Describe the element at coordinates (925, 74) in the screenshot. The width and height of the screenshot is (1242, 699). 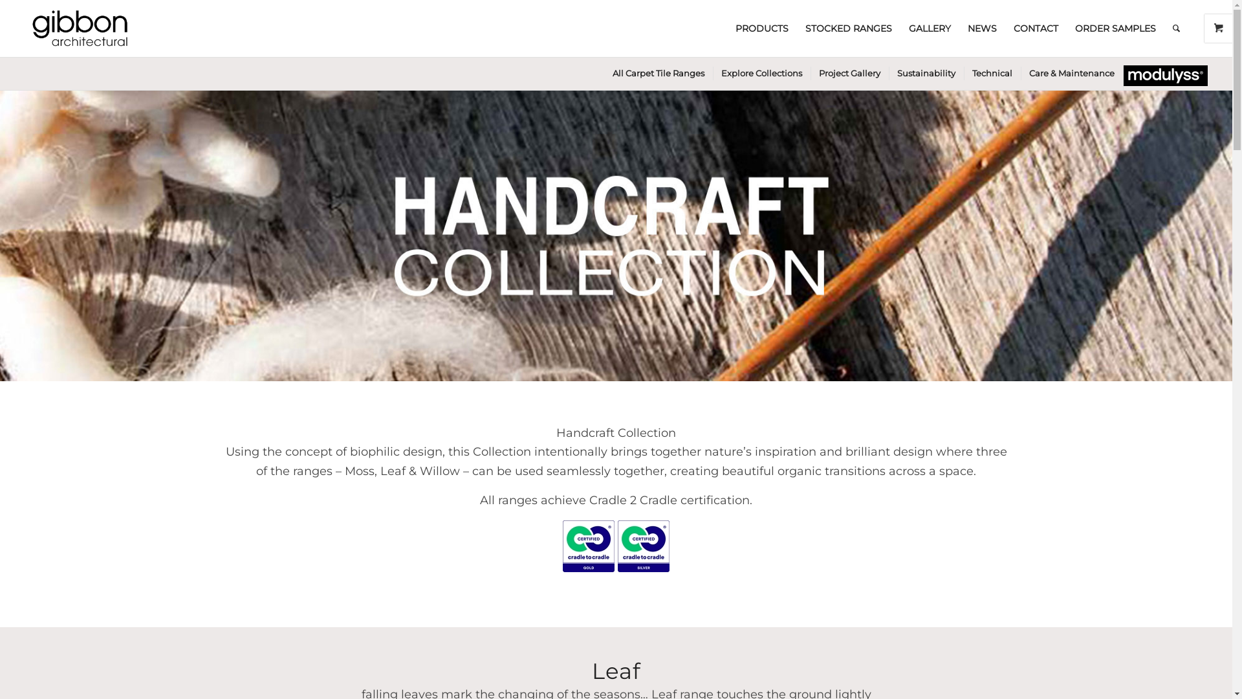
I see `Sustainability` at that location.